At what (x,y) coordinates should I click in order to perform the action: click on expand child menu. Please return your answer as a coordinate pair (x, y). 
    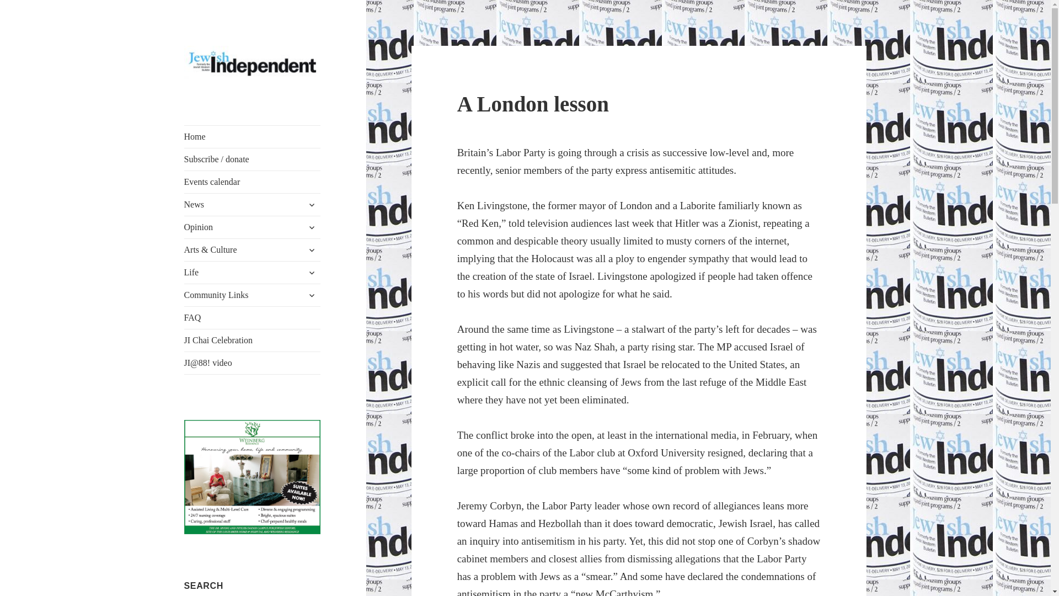
    Looking at the image, I should click on (312, 295).